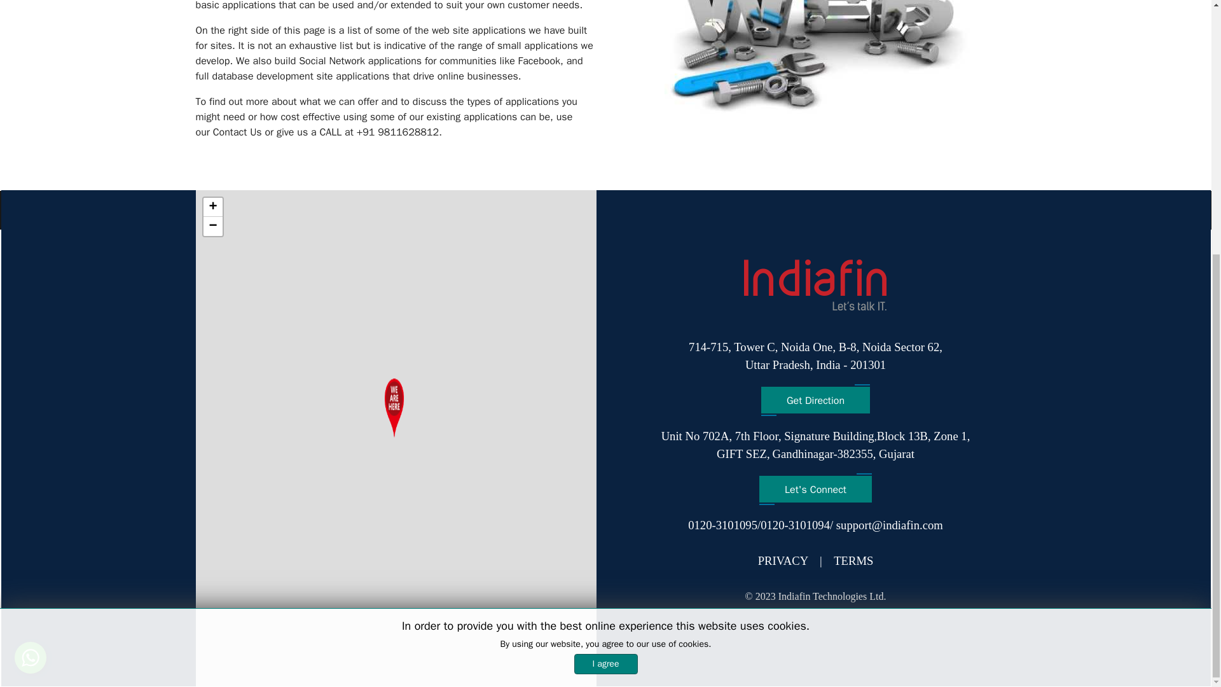 This screenshot has width=1221, height=687. I want to click on PRIVACY   , so click(851, 365).